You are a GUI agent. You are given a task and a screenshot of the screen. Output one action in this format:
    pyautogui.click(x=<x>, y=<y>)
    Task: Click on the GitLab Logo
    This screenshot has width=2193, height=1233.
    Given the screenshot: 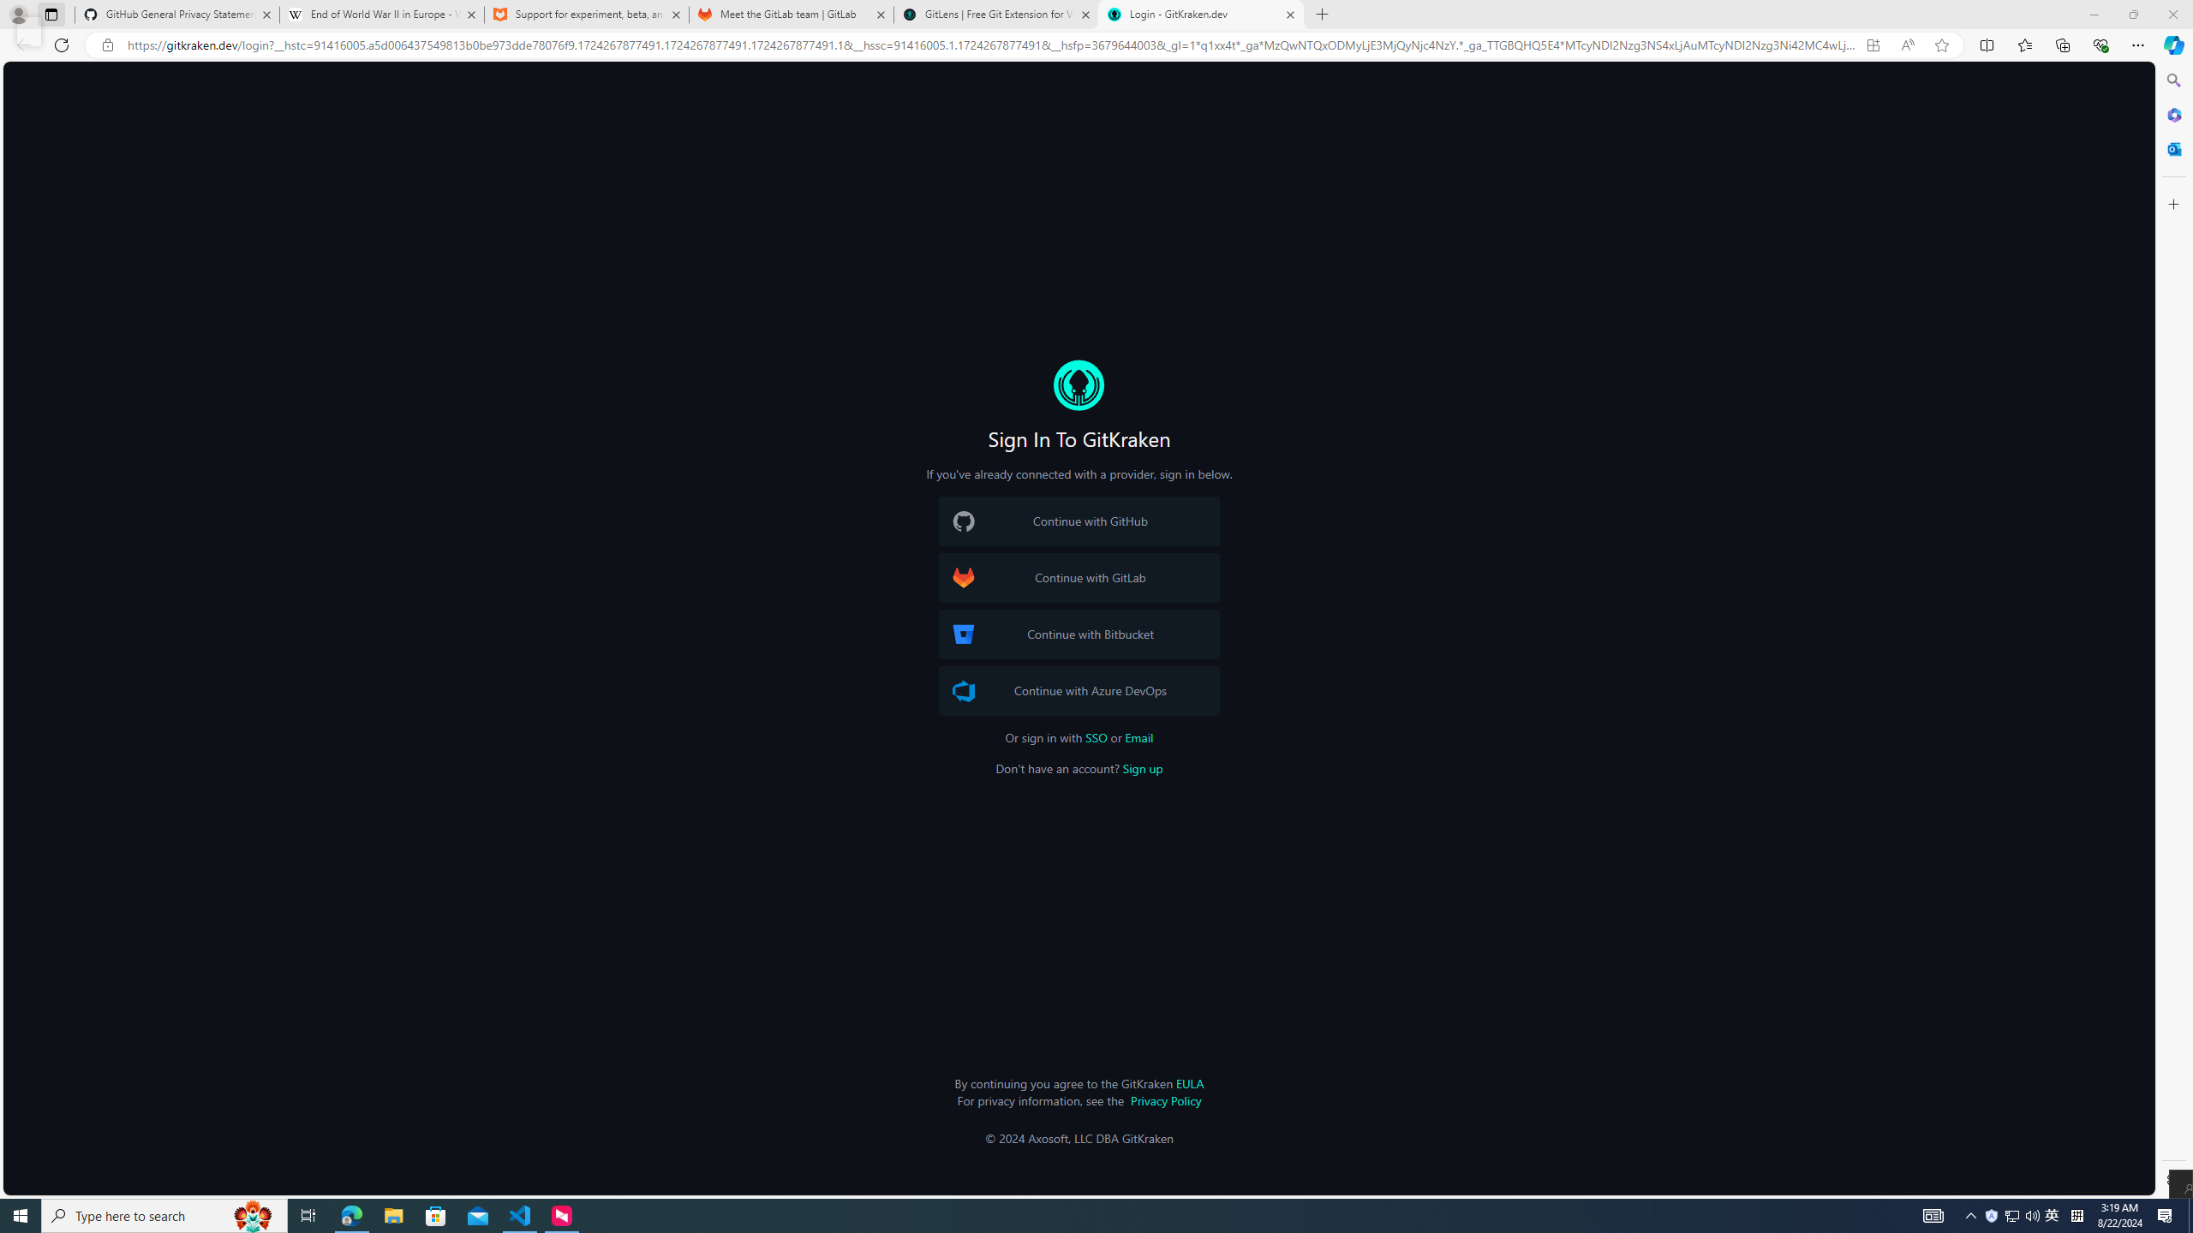 What is the action you would take?
    pyautogui.click(x=964, y=578)
    